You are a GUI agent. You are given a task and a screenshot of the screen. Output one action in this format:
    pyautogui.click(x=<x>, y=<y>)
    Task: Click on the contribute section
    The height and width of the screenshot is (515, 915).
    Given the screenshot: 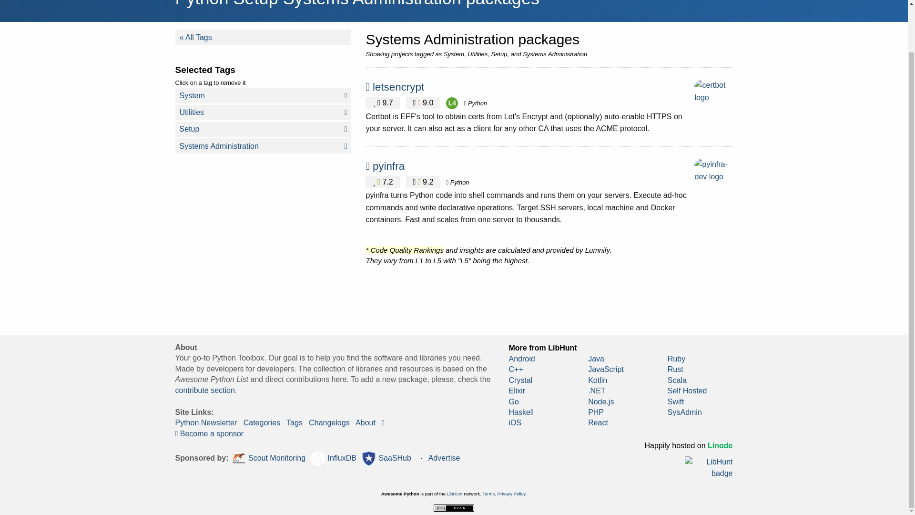 What is the action you would take?
    pyautogui.click(x=205, y=390)
    